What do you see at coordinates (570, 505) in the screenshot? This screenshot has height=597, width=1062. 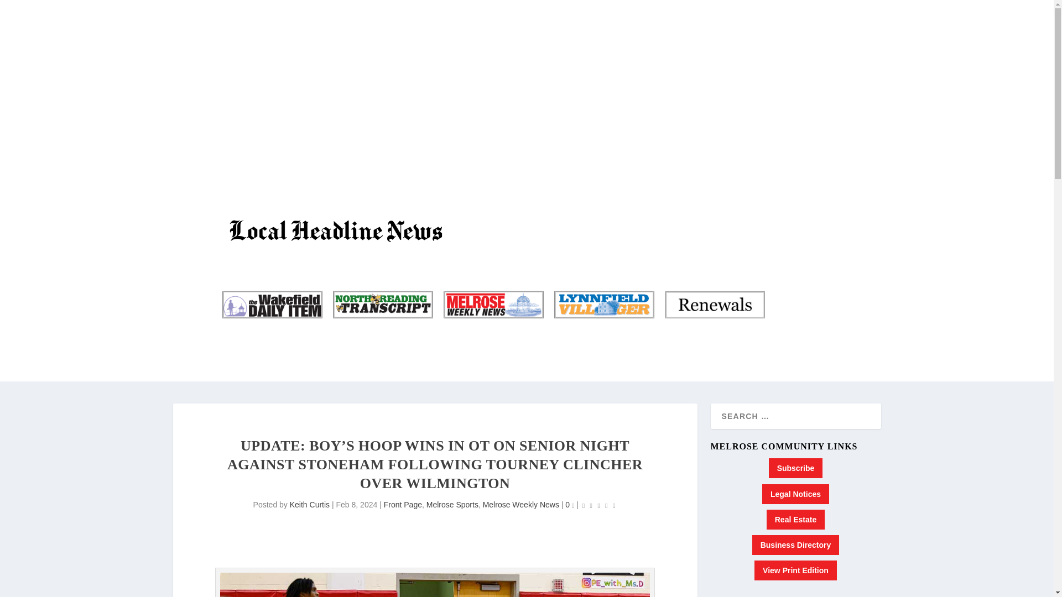 I see `0` at bounding box center [570, 505].